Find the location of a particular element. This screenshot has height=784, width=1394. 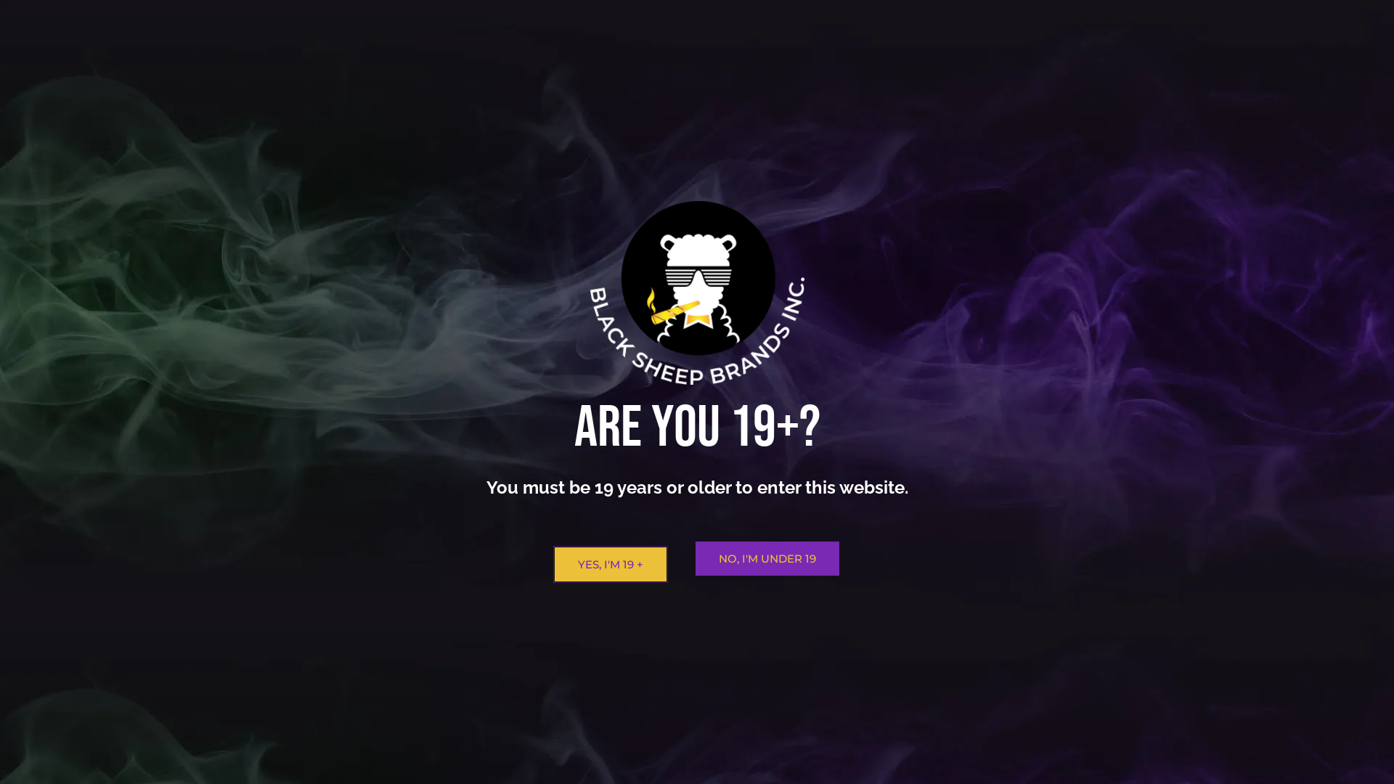

Rolling Papers is located at coordinates (942, 107).